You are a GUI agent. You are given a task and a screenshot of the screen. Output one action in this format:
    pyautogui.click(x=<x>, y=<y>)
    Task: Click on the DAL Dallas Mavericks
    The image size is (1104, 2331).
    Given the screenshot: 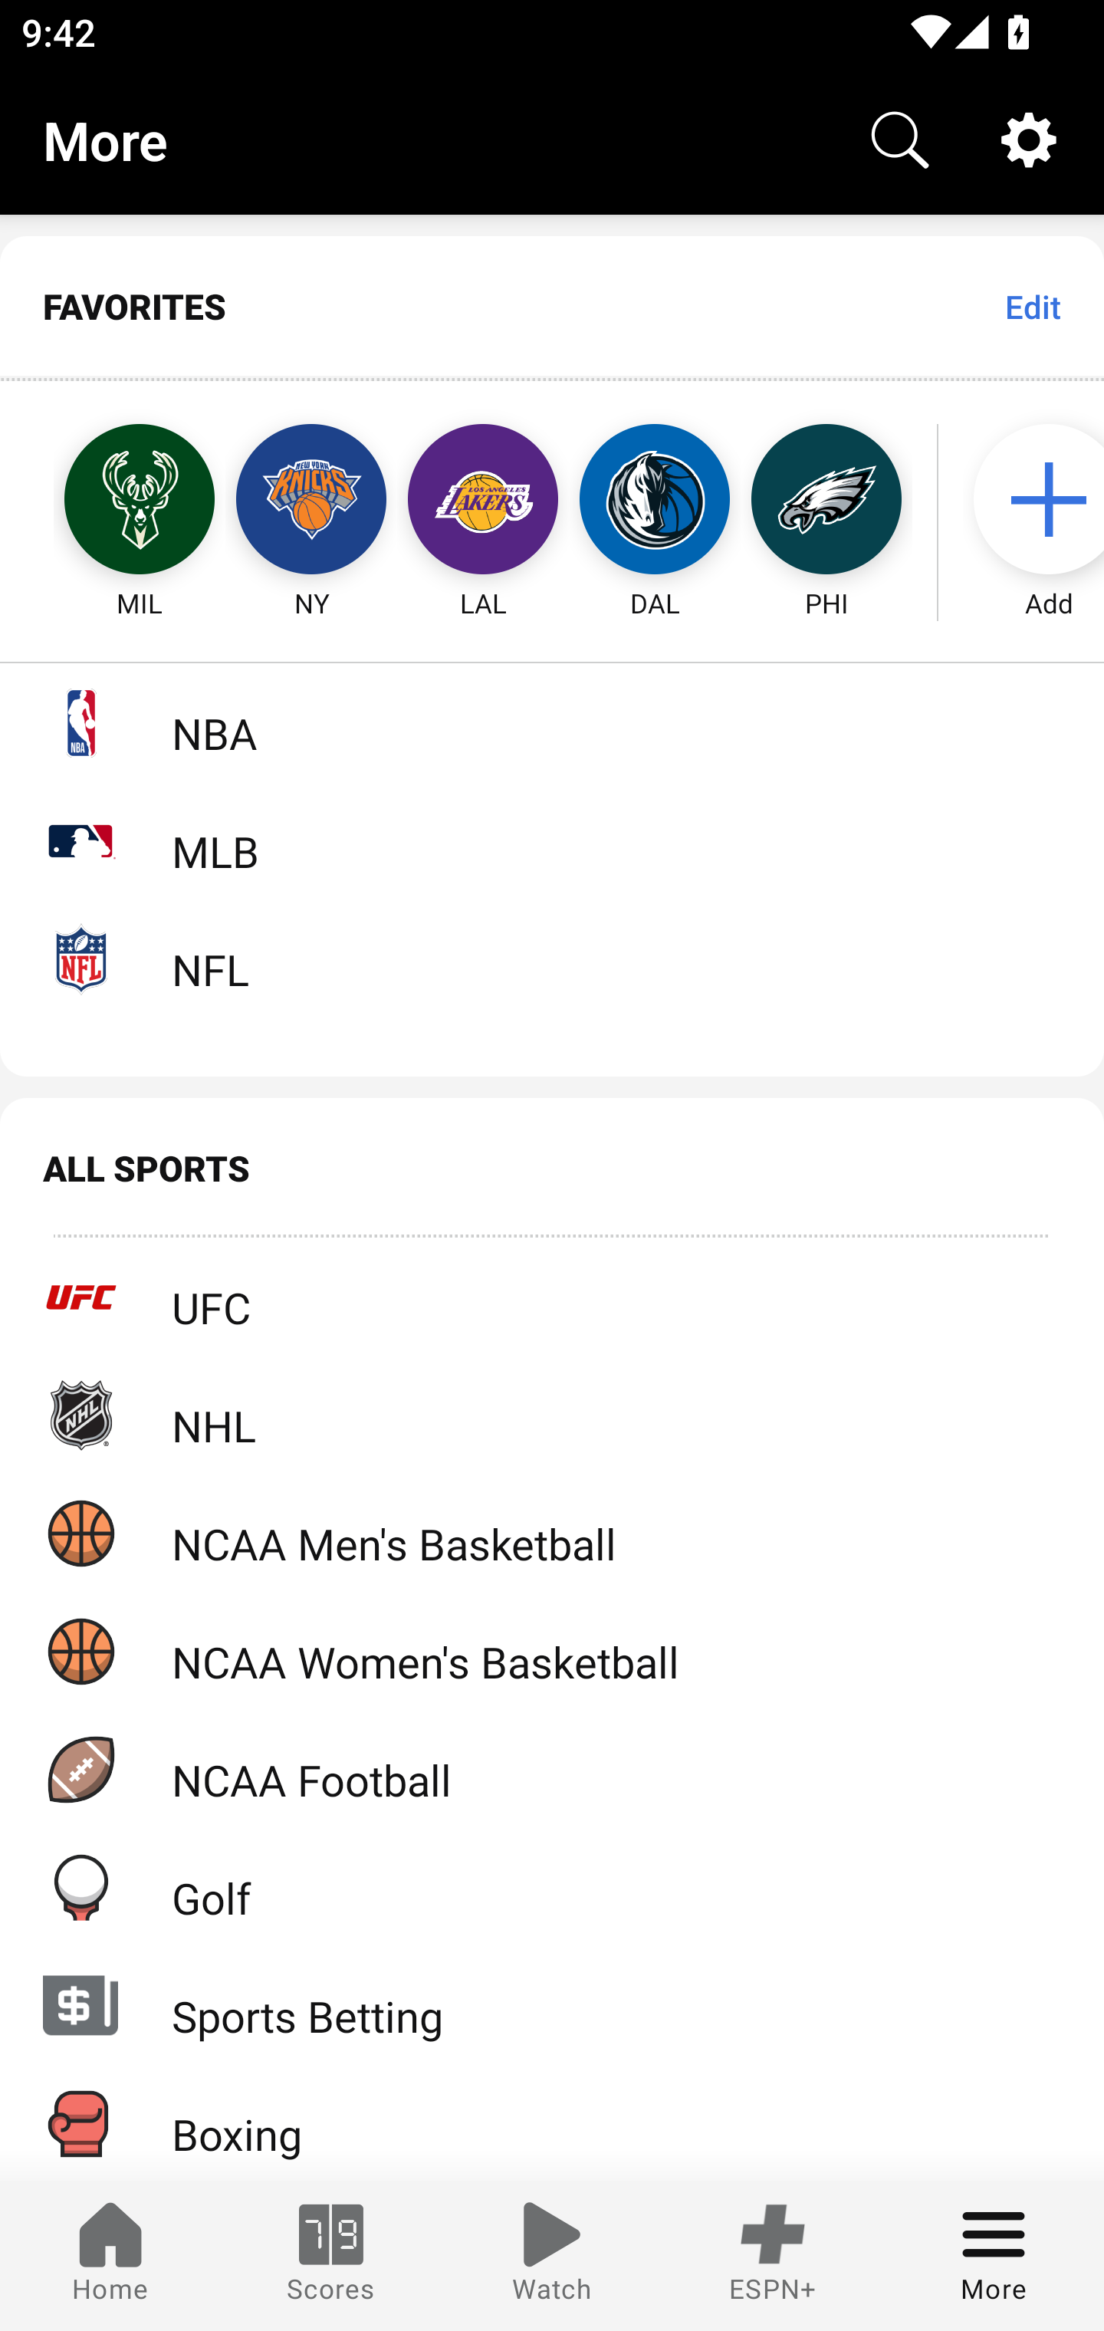 What is the action you would take?
    pyautogui.click(x=655, y=500)
    